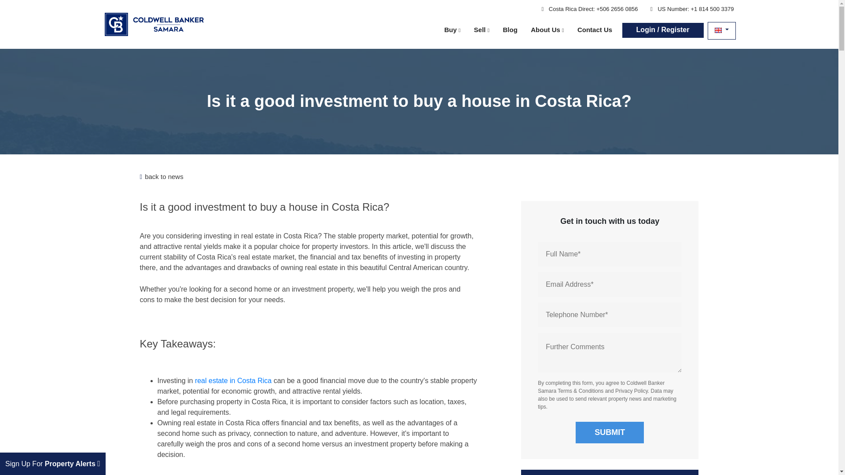 Image resolution: width=845 pixels, height=475 pixels. What do you see at coordinates (547, 30) in the screenshot?
I see `About Us` at bounding box center [547, 30].